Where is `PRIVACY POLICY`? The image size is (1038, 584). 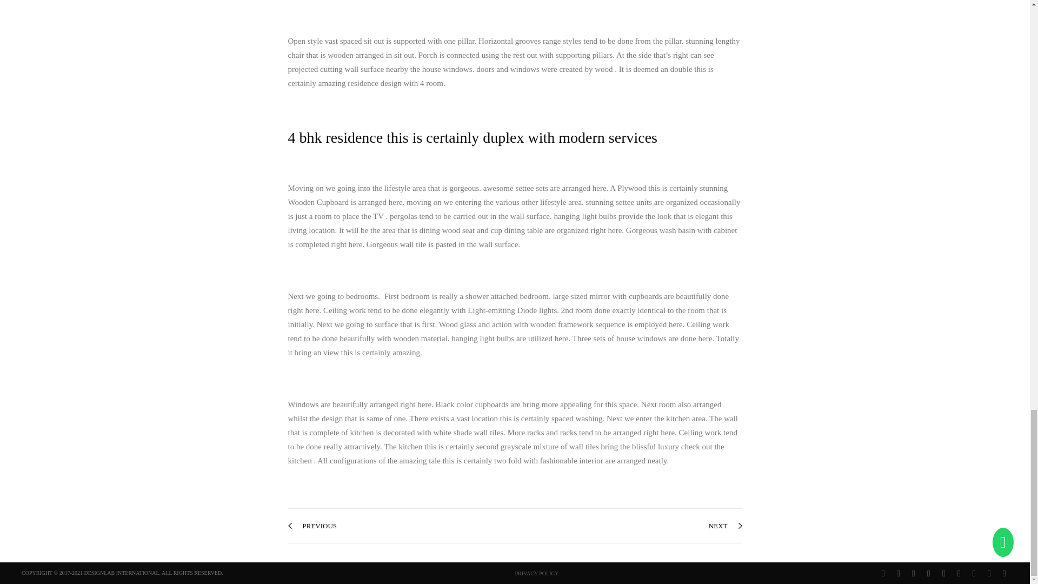
PRIVACY POLICY is located at coordinates (536, 573).